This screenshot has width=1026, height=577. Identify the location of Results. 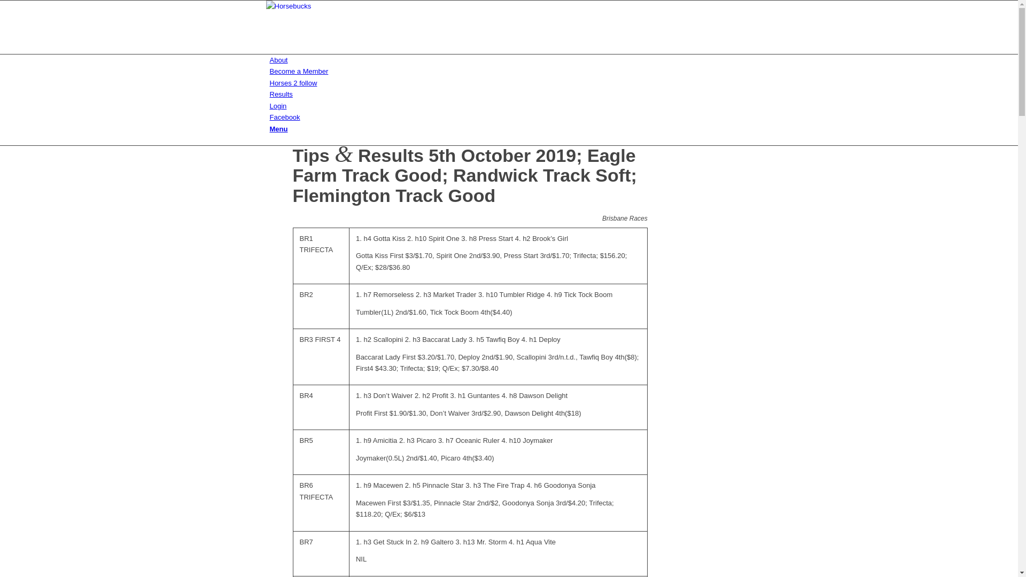
(281, 94).